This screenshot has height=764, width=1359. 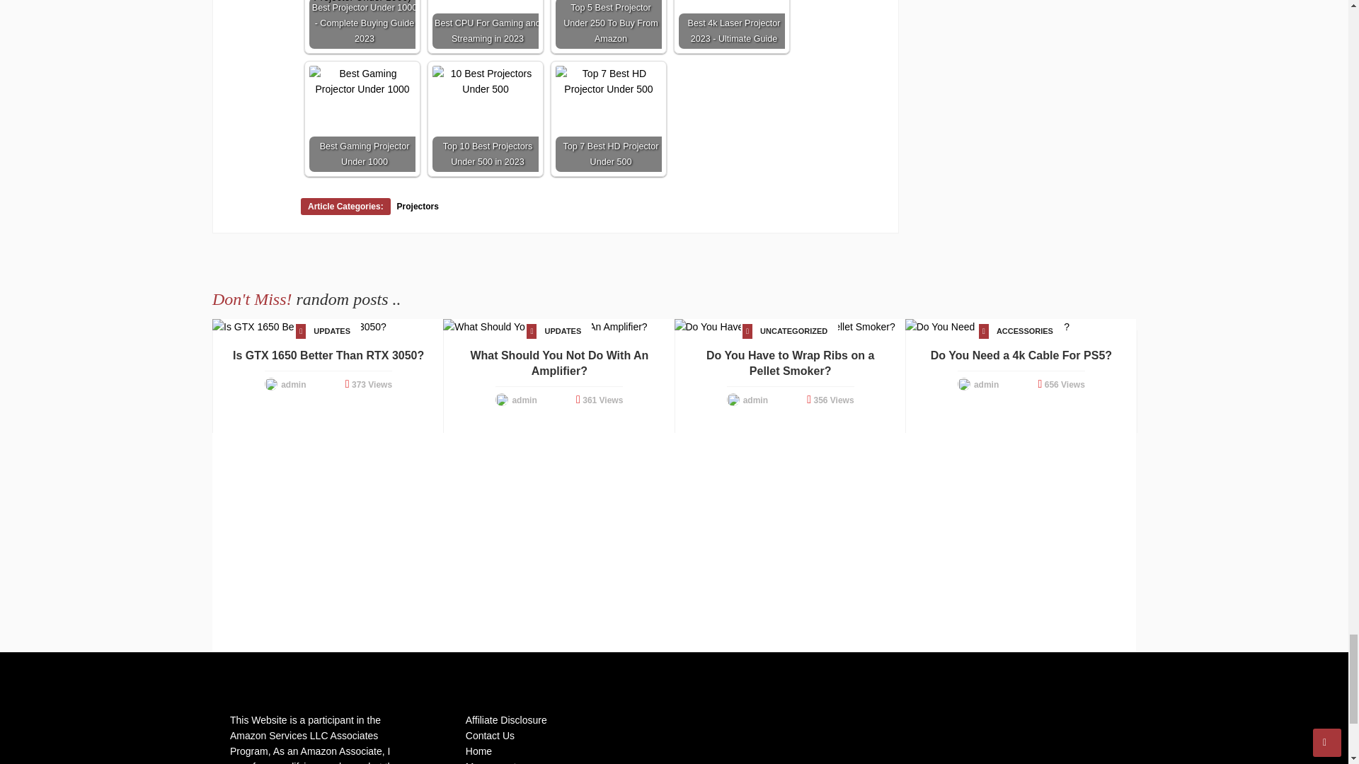 What do you see at coordinates (755, 400) in the screenshot?
I see `Posts by admin` at bounding box center [755, 400].